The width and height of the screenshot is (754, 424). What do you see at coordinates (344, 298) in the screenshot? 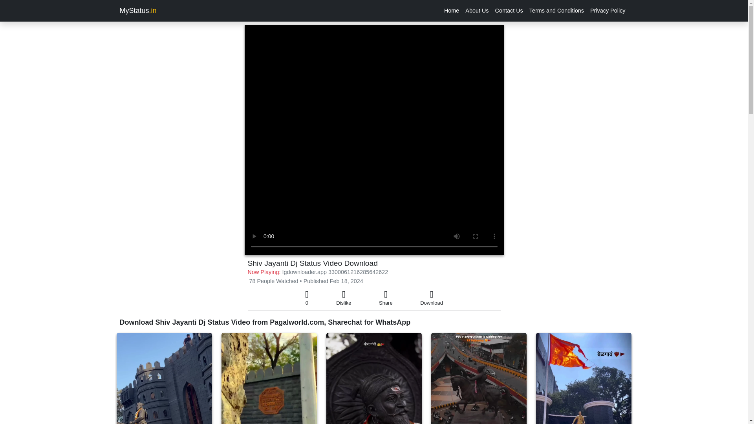
I see `Dislike` at bounding box center [344, 298].